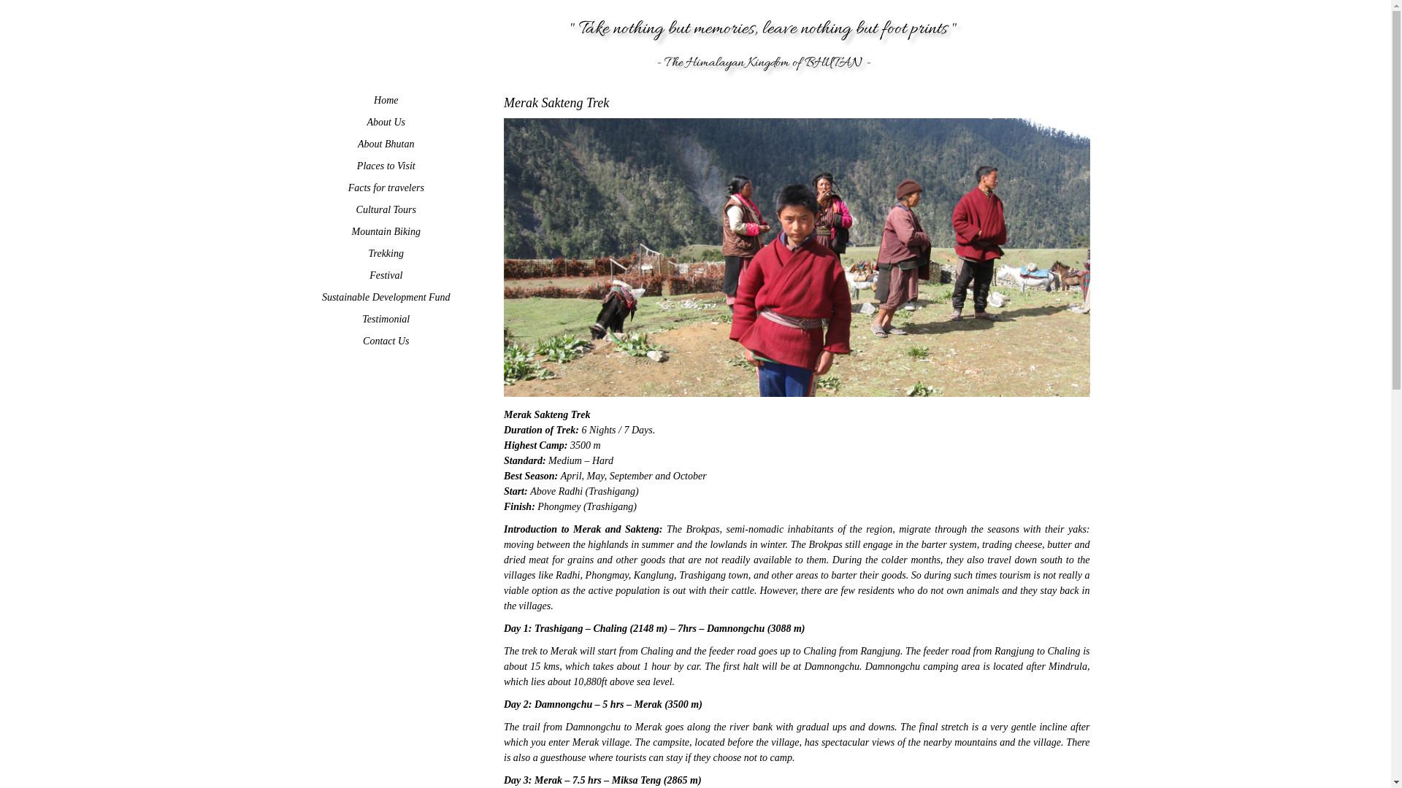  I want to click on Trekking, so click(386, 254).